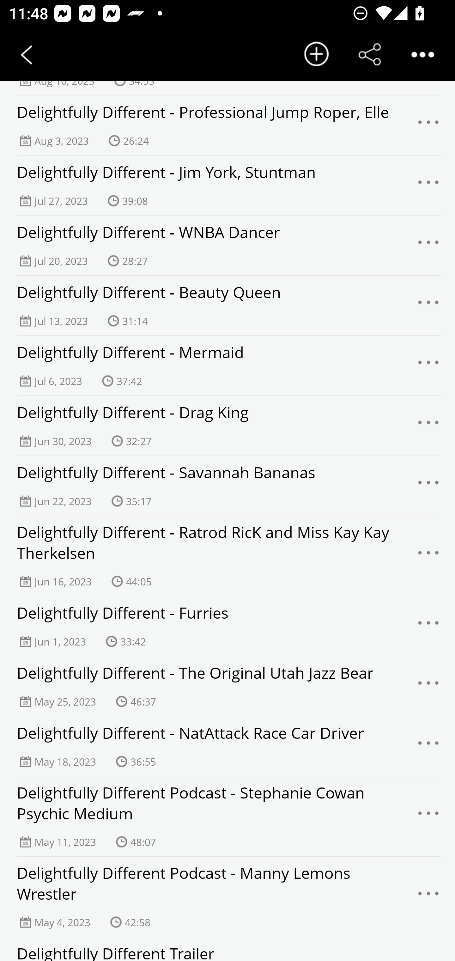  Describe the element at coordinates (428, 816) in the screenshot. I see `Menu` at that location.